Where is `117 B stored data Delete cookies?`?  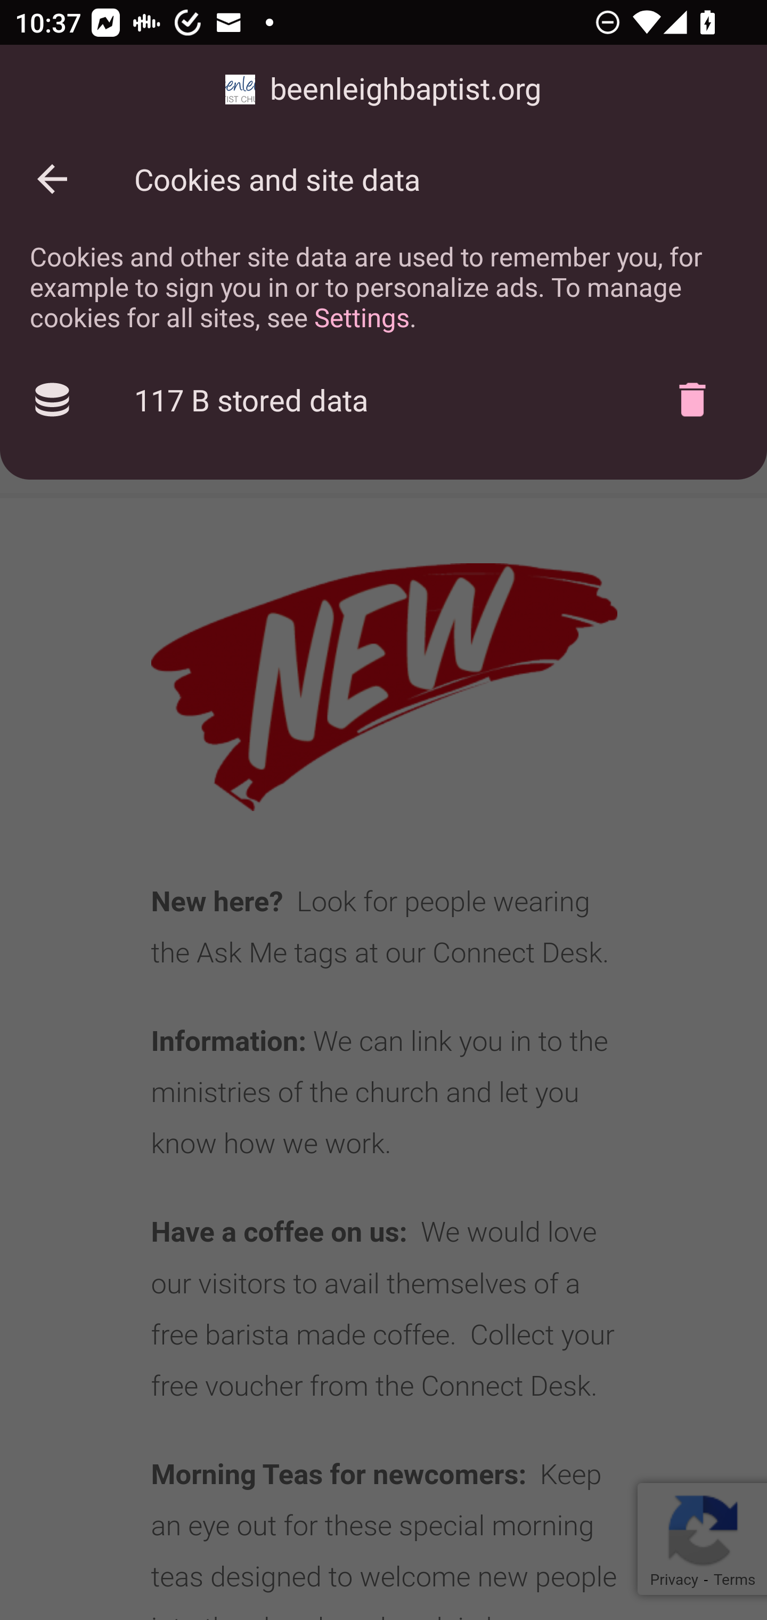
117 B stored data Delete cookies? is located at coordinates (383, 400).